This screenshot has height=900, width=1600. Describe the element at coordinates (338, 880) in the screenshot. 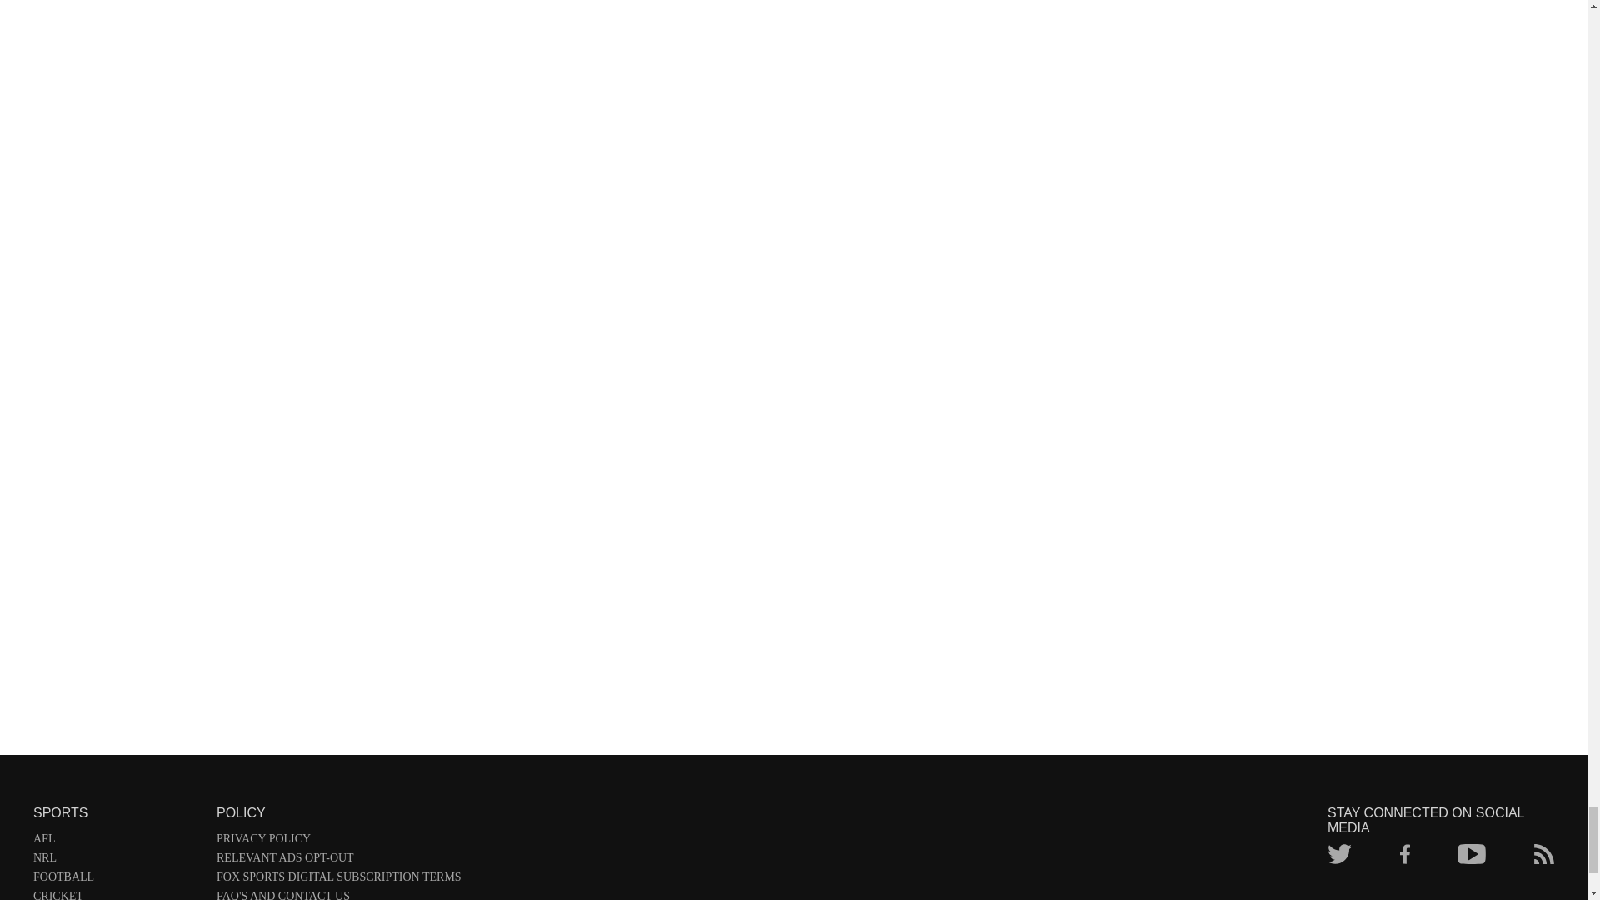

I see `FOX SPORTS DIGITAL SUBSCRIPTION TERMS` at that location.